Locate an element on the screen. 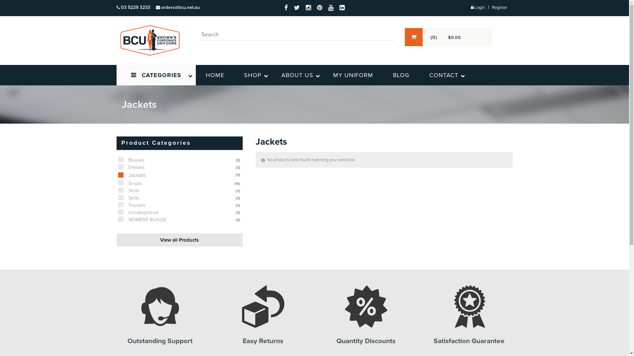 The width and height of the screenshot is (634, 356). Skirts is located at coordinates (127, 198).